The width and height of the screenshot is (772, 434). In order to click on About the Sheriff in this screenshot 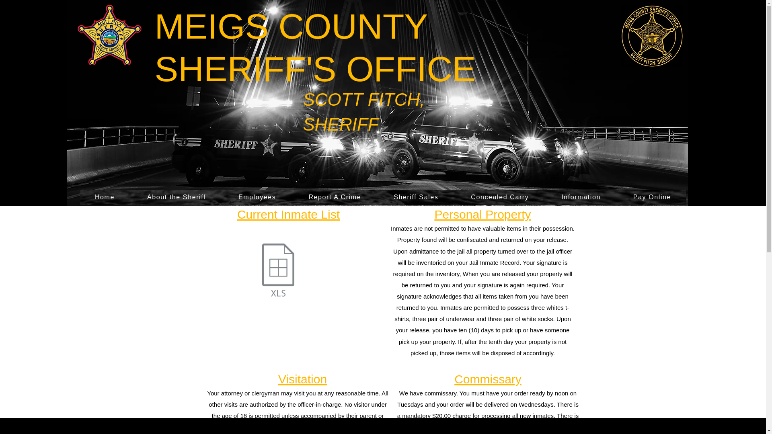, I will do `click(176, 197)`.